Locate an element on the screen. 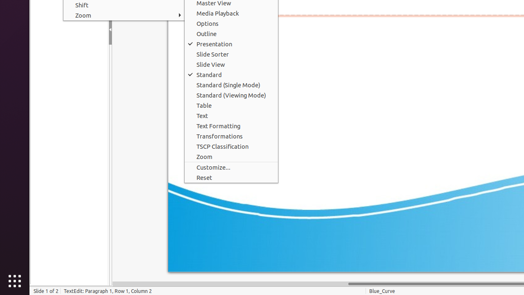  Customize... is located at coordinates (231, 167).